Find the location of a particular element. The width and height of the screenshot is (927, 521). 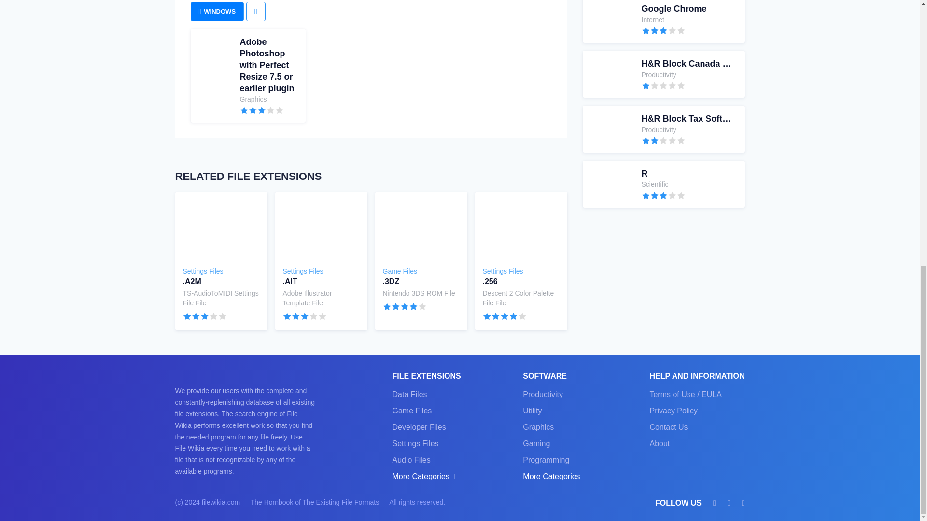

User rating 3.2 is located at coordinates (404, 306).